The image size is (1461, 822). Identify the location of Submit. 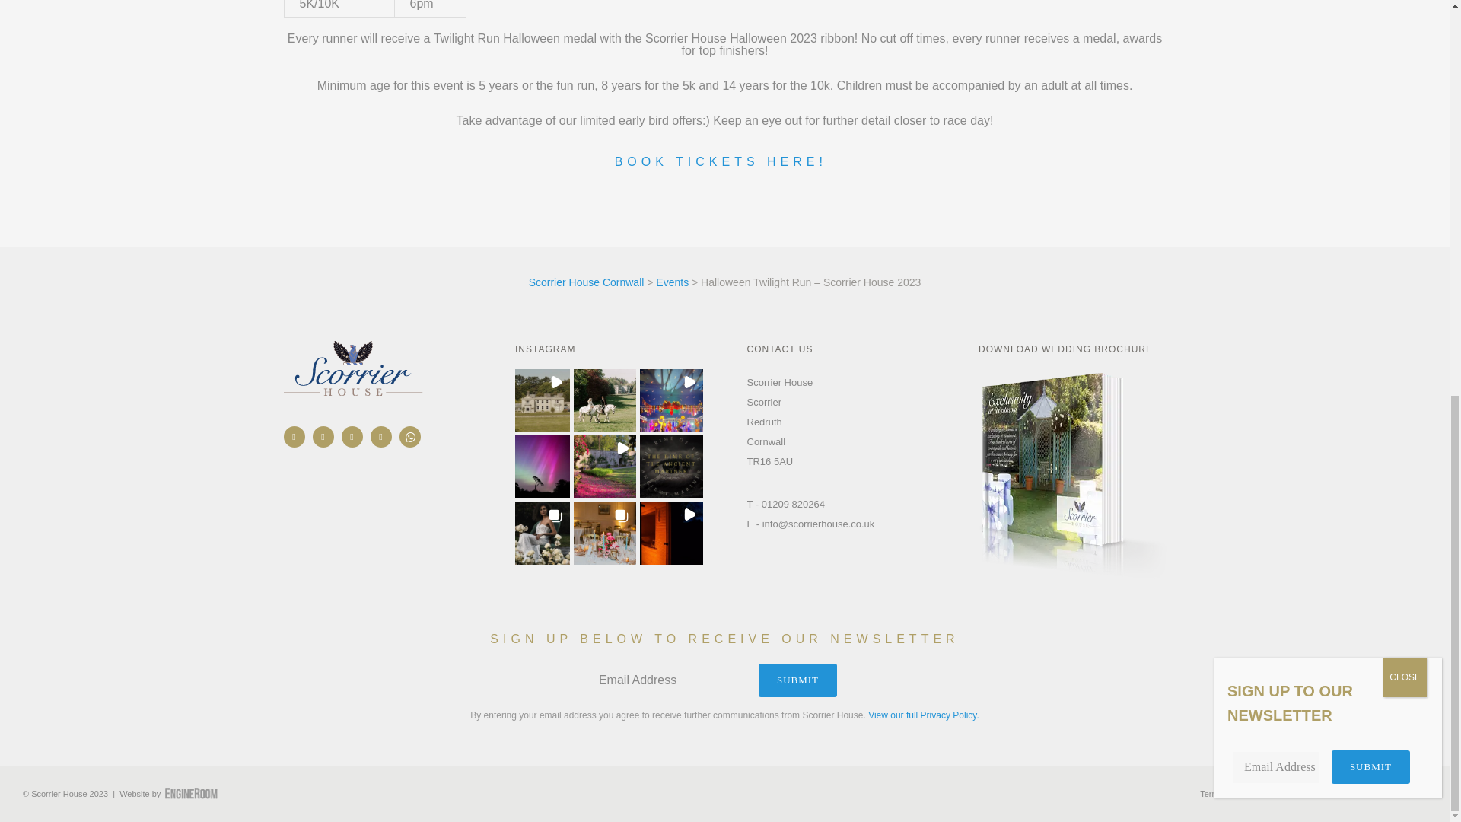
(797, 680).